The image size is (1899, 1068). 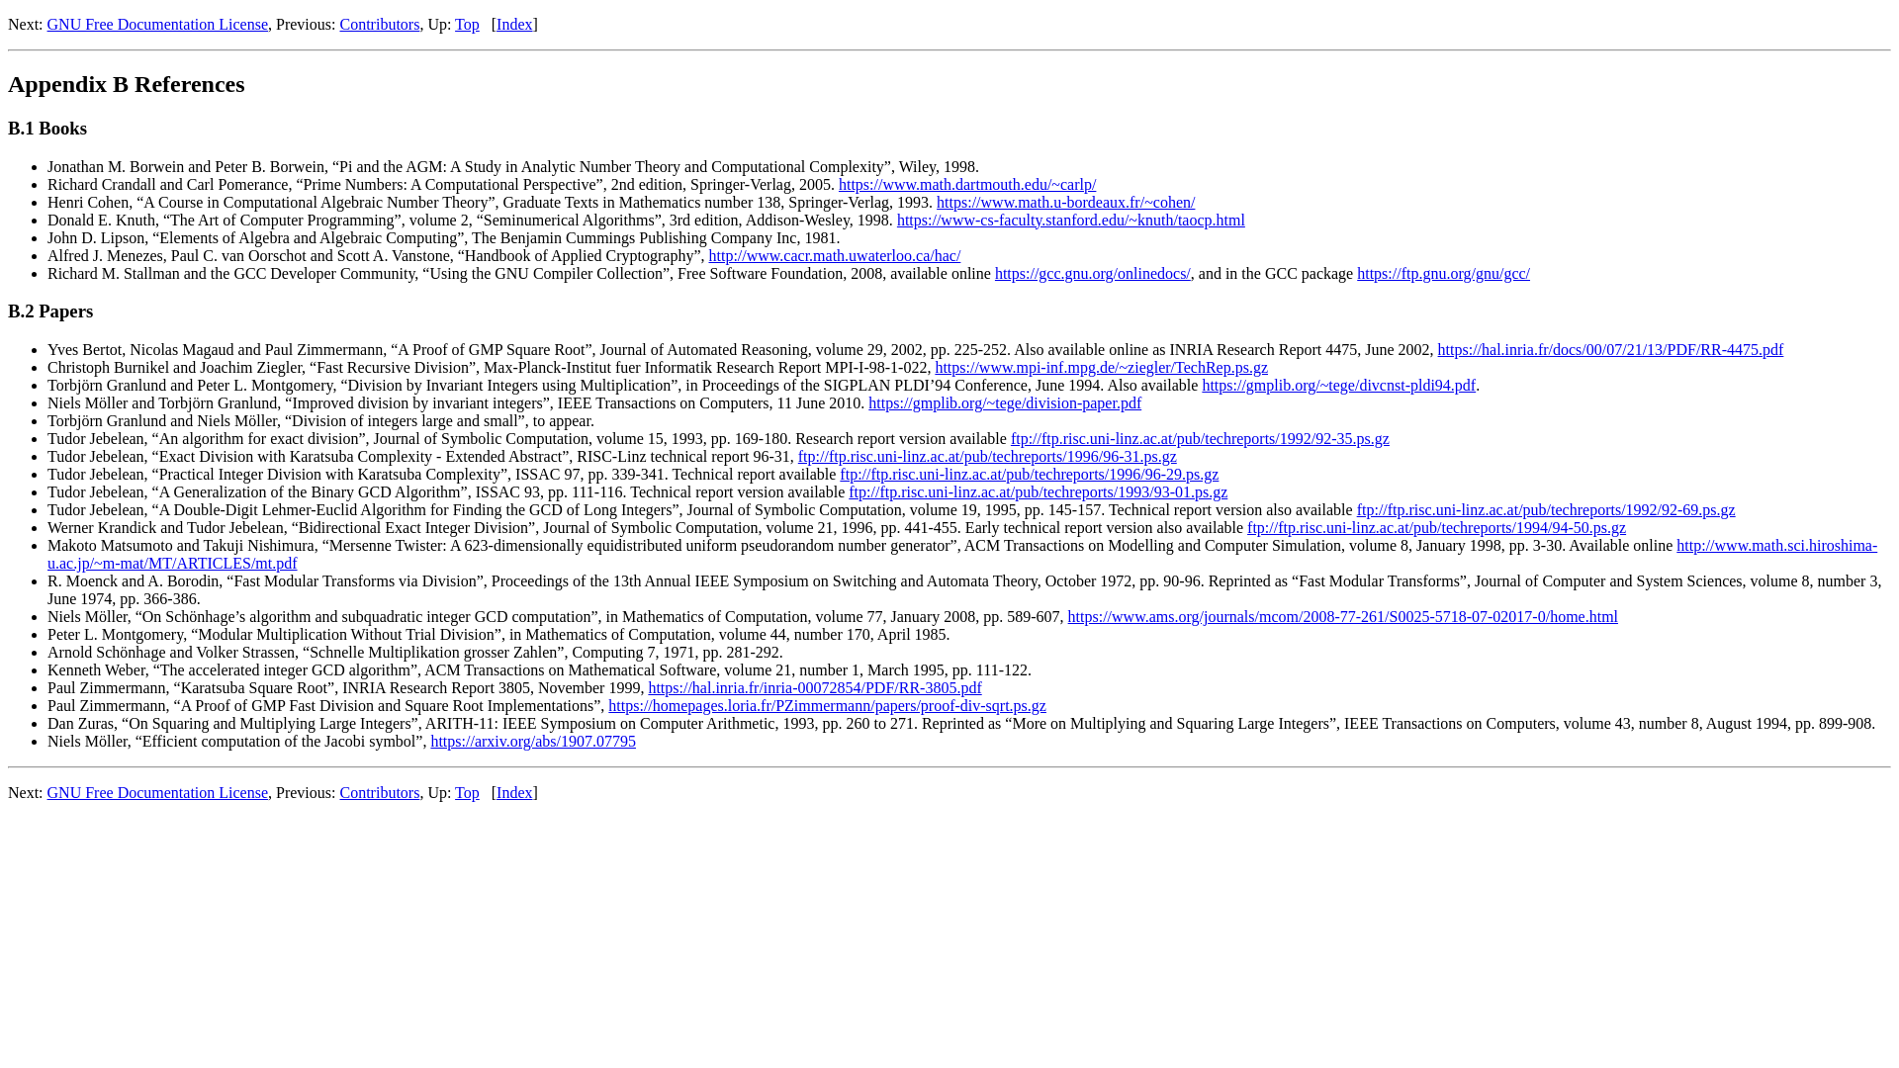 I want to click on https://www-cs-faculty.stanford.edu/~knuth/taocp.html, so click(x=1071, y=220).